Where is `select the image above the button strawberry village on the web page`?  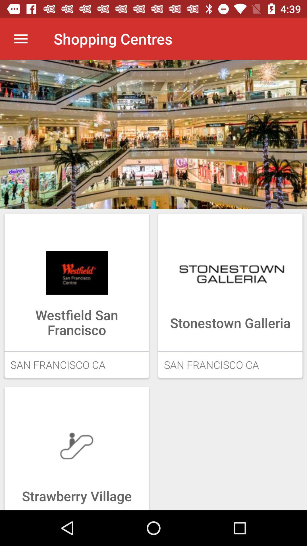
select the image above the button strawberry village on the web page is located at coordinates (77, 446).